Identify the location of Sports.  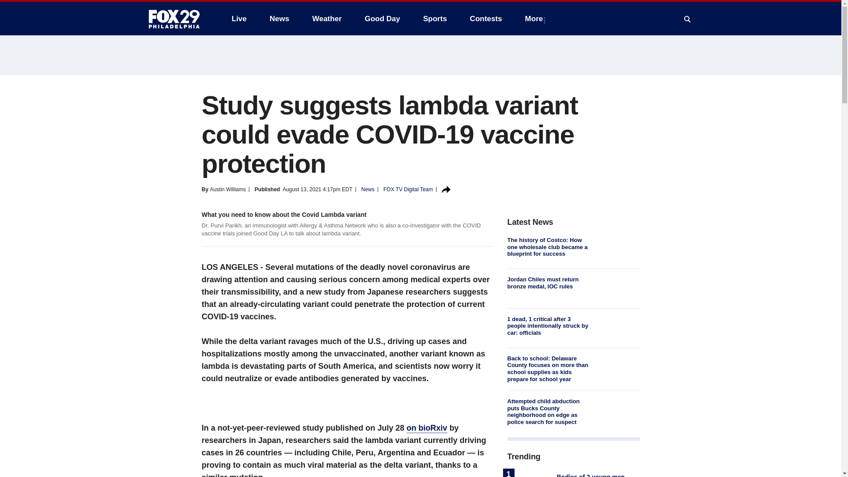
(435, 19).